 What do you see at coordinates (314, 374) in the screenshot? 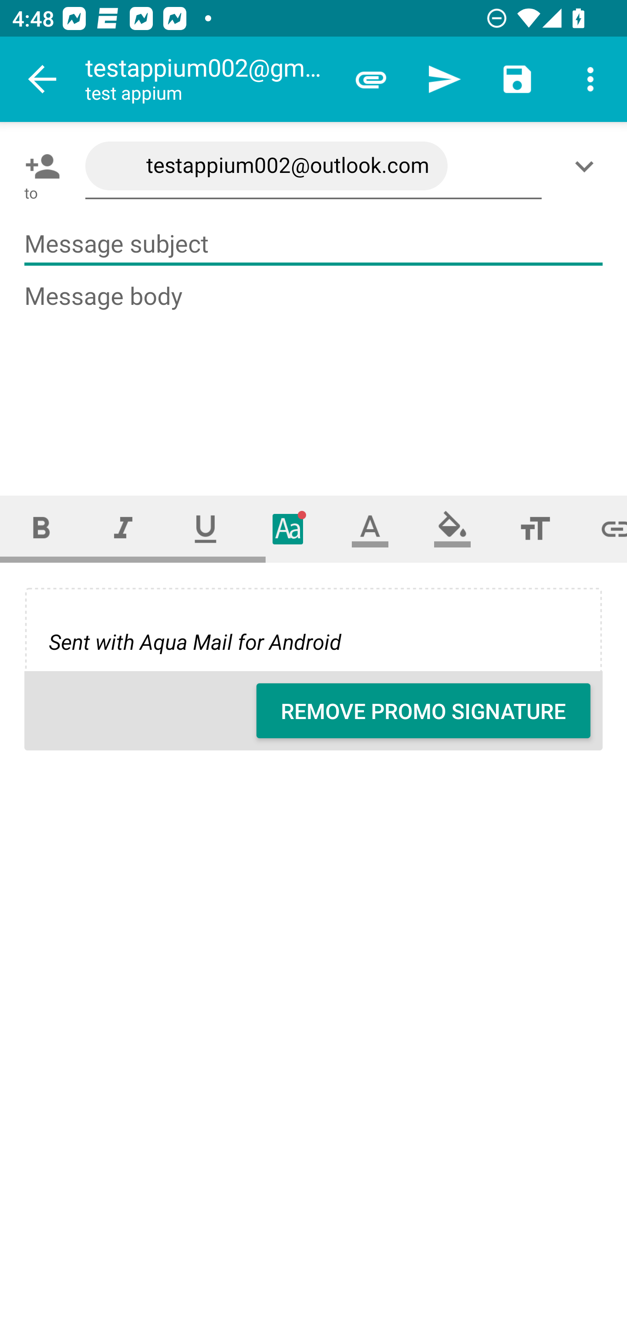
I see `Message body` at bounding box center [314, 374].